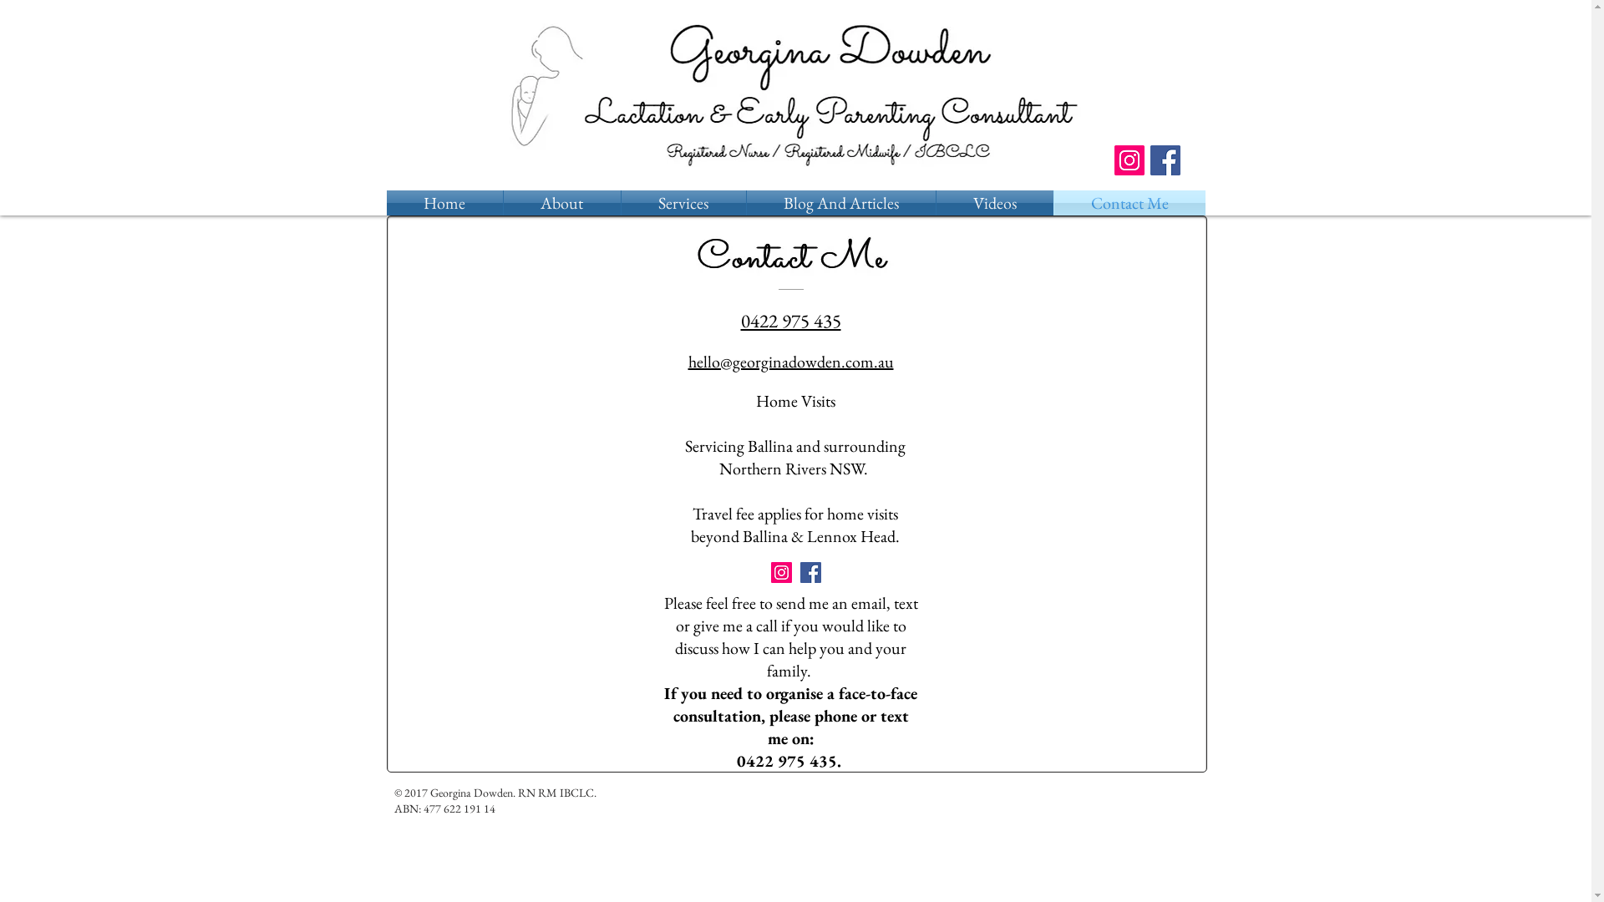 The image size is (1604, 902). I want to click on Videos, so click(994, 203).